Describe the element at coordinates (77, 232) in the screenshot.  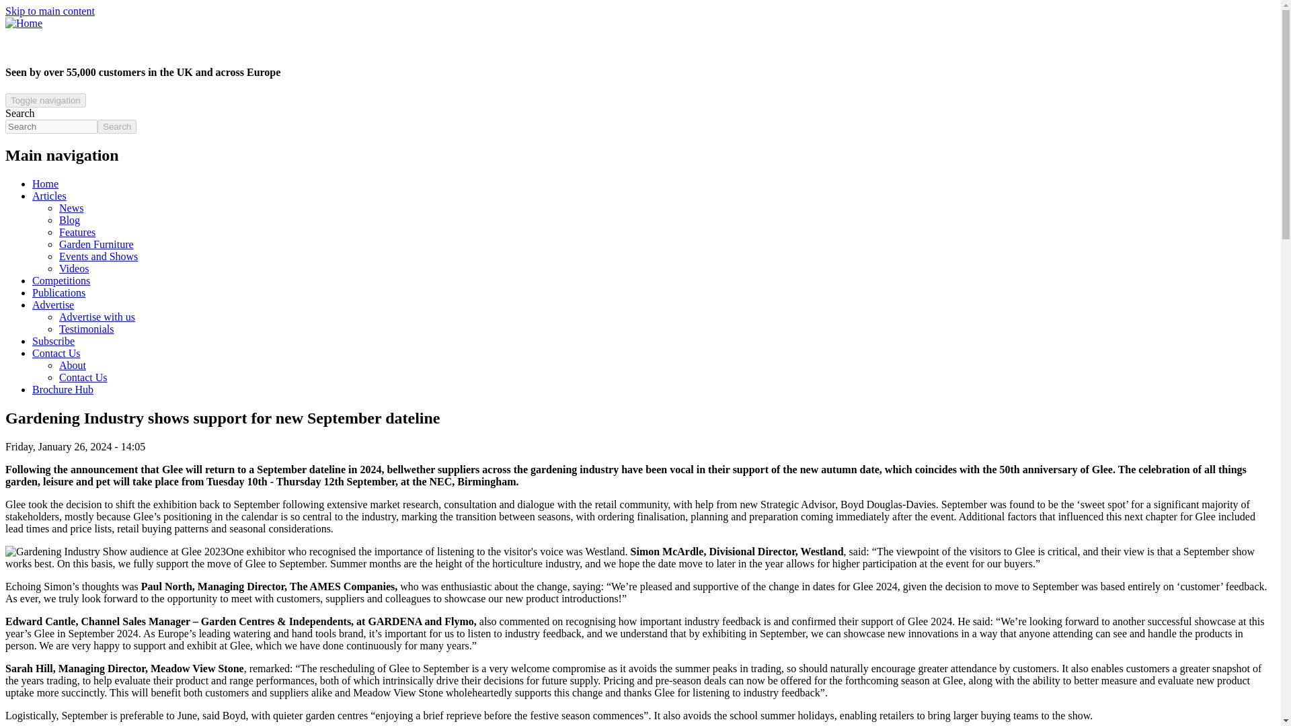
I see `Features` at that location.